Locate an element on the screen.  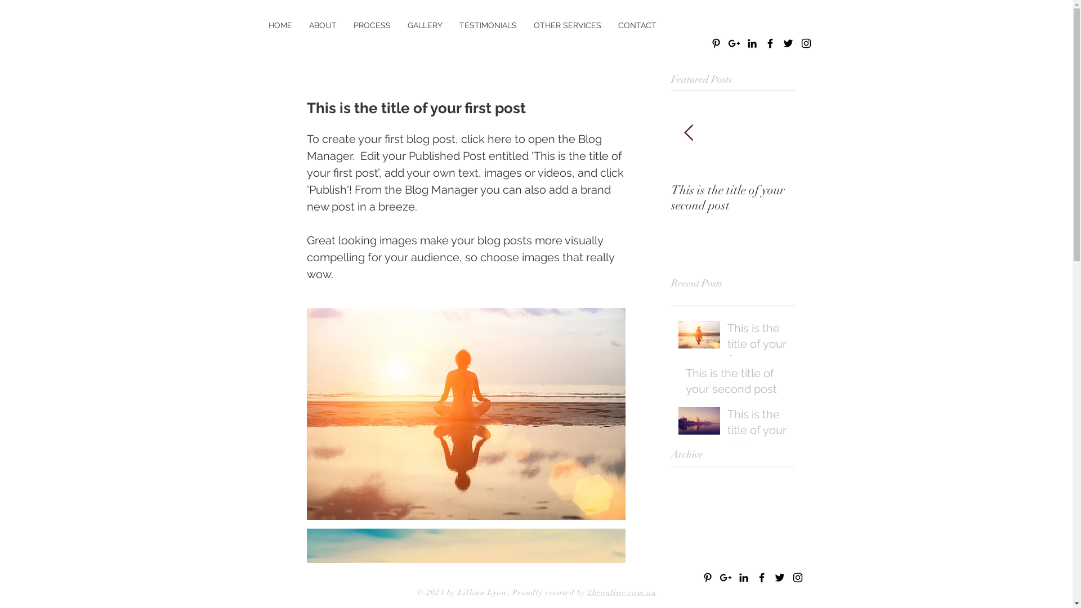
Lillian Lyon is located at coordinates (485, 592).